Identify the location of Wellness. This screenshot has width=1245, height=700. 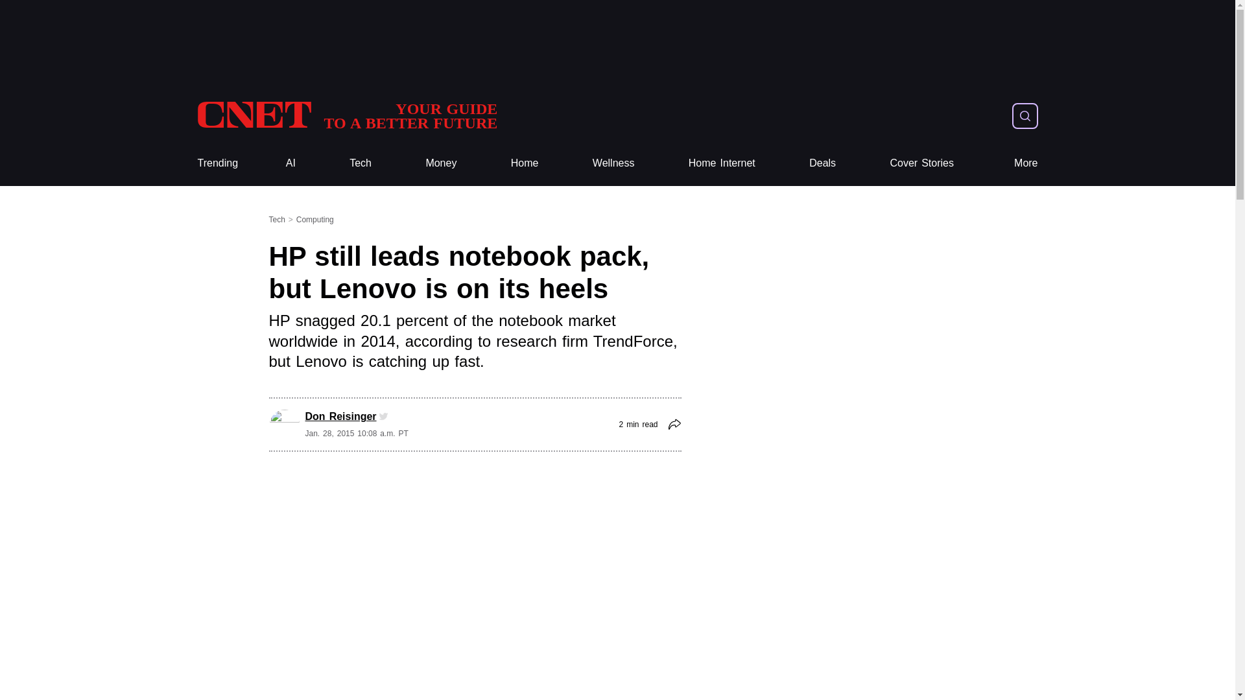
(217, 163).